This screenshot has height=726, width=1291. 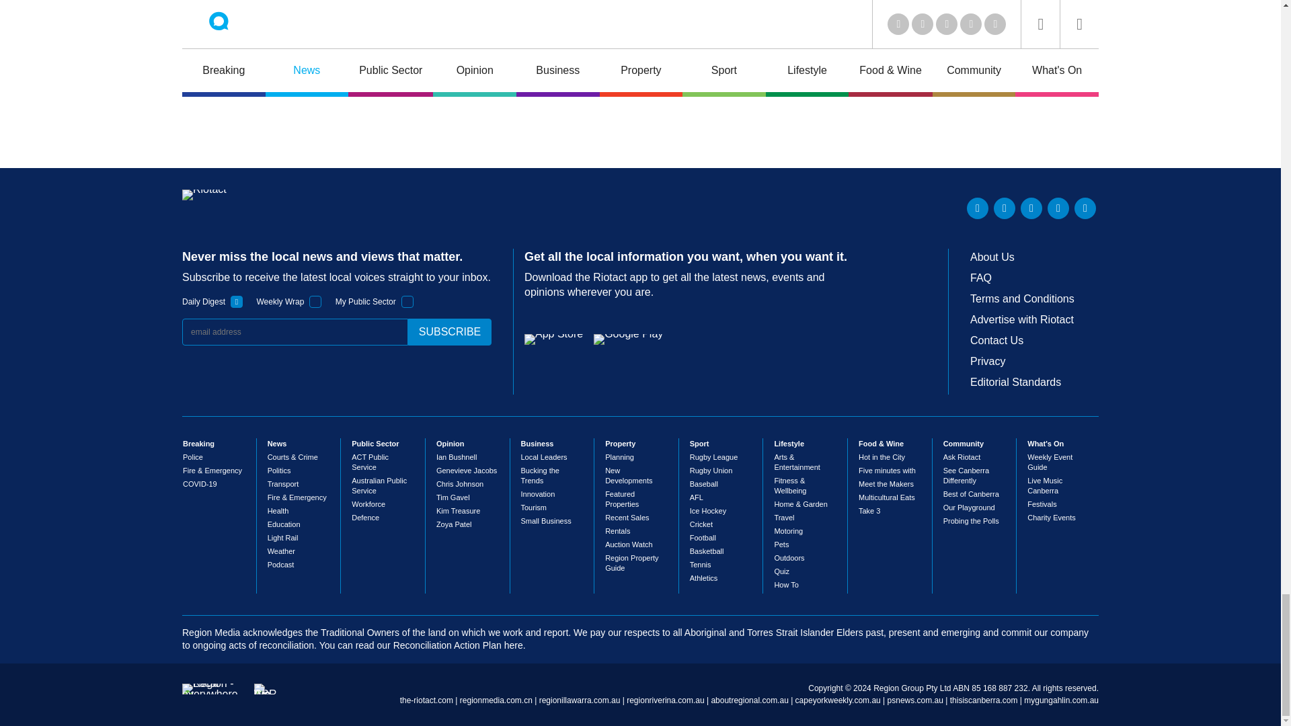 I want to click on subscribe, so click(x=449, y=332).